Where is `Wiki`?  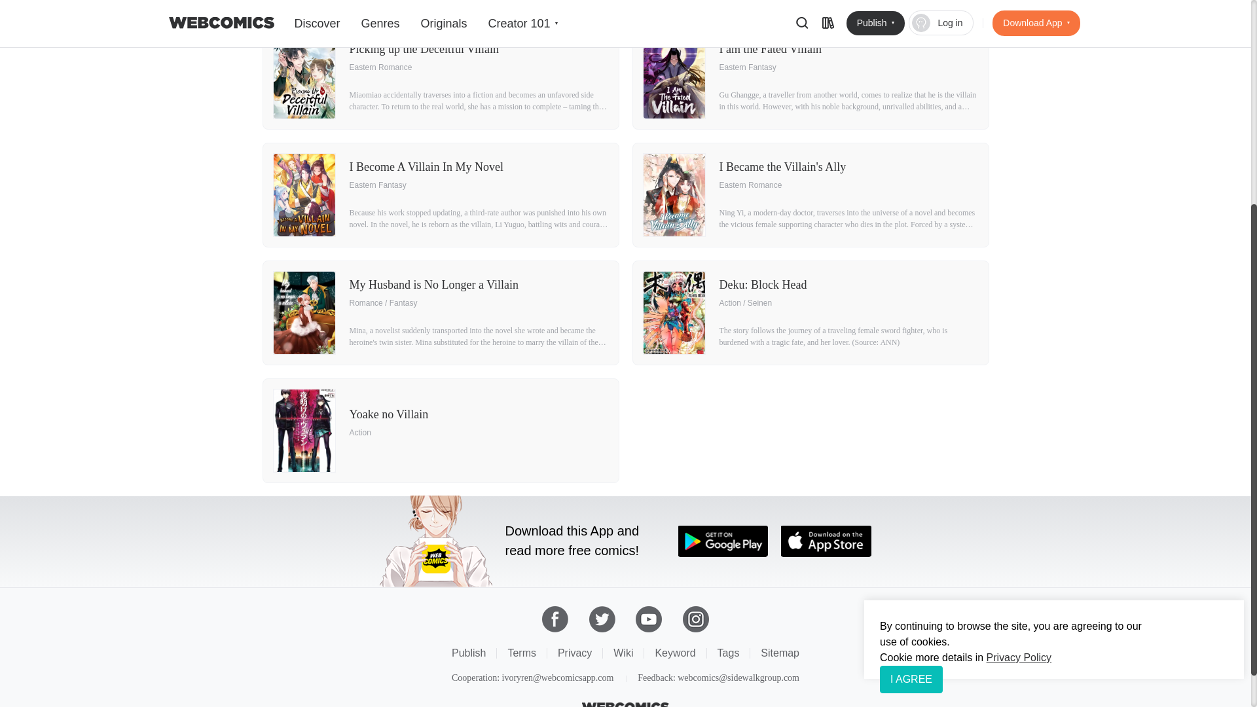 Wiki is located at coordinates (623, 653).